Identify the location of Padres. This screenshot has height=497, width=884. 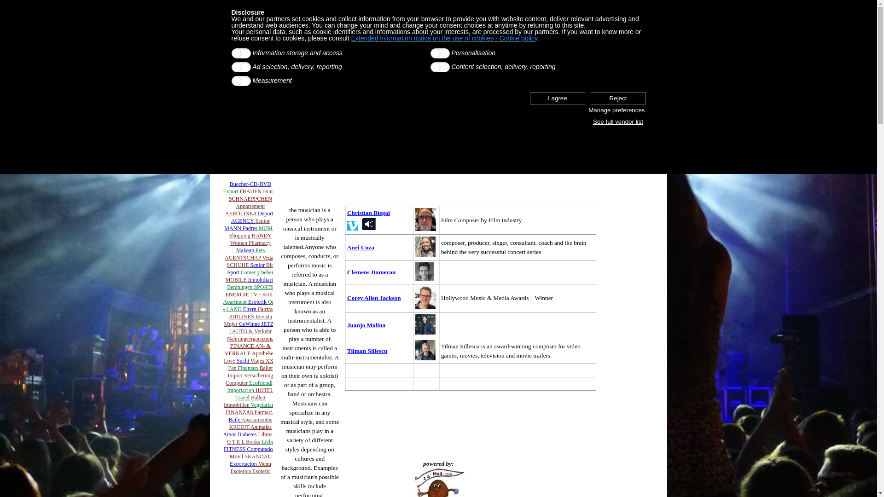
(250, 228).